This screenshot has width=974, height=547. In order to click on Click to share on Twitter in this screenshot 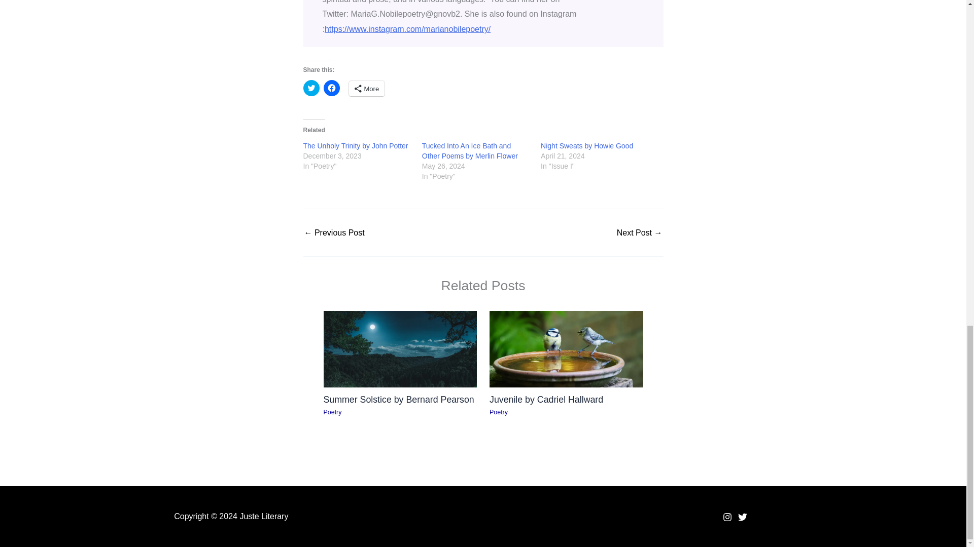, I will do `click(311, 88)`.